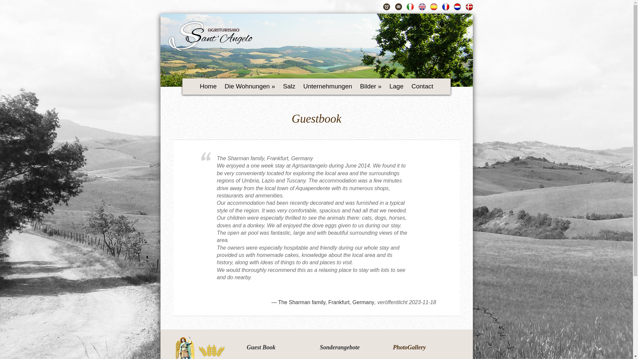 Image resolution: width=638 pixels, height=359 pixels. I want to click on Guest Book, so click(261, 347).